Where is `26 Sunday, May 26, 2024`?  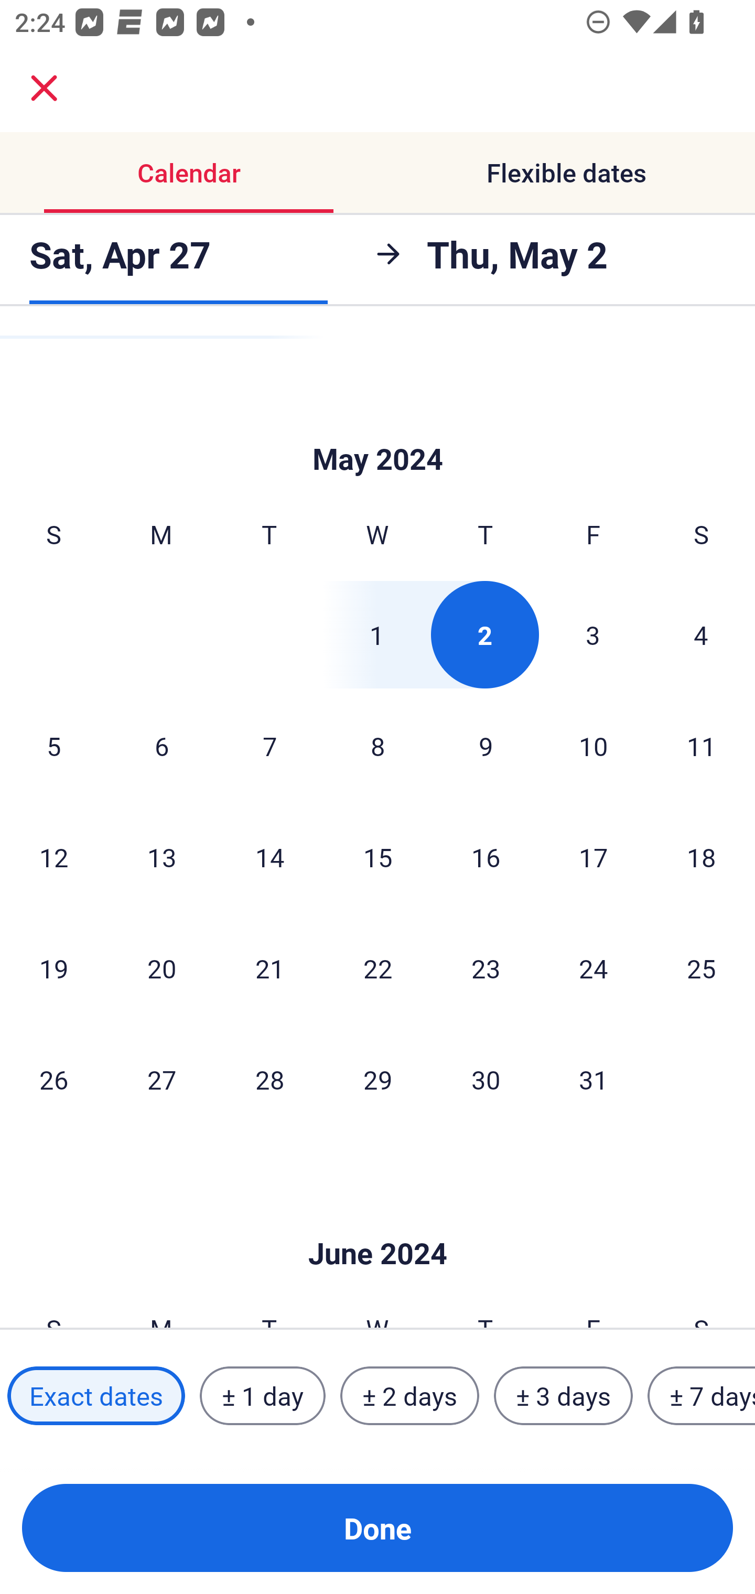
26 Sunday, May 26, 2024 is located at coordinates (53, 1079).